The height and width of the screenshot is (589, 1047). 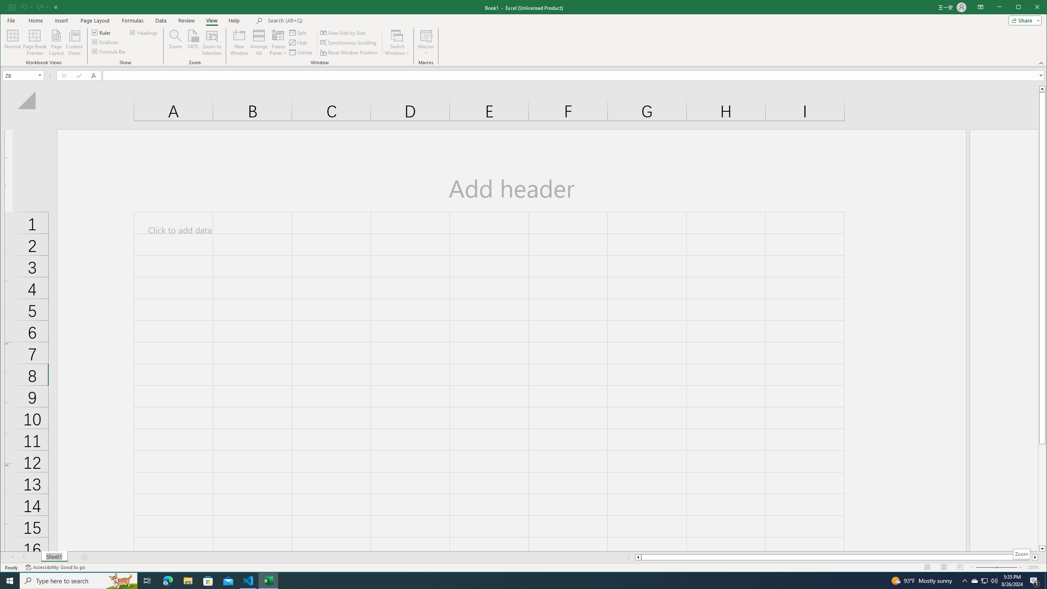 What do you see at coordinates (25, 557) in the screenshot?
I see `Scroll Right` at bounding box center [25, 557].